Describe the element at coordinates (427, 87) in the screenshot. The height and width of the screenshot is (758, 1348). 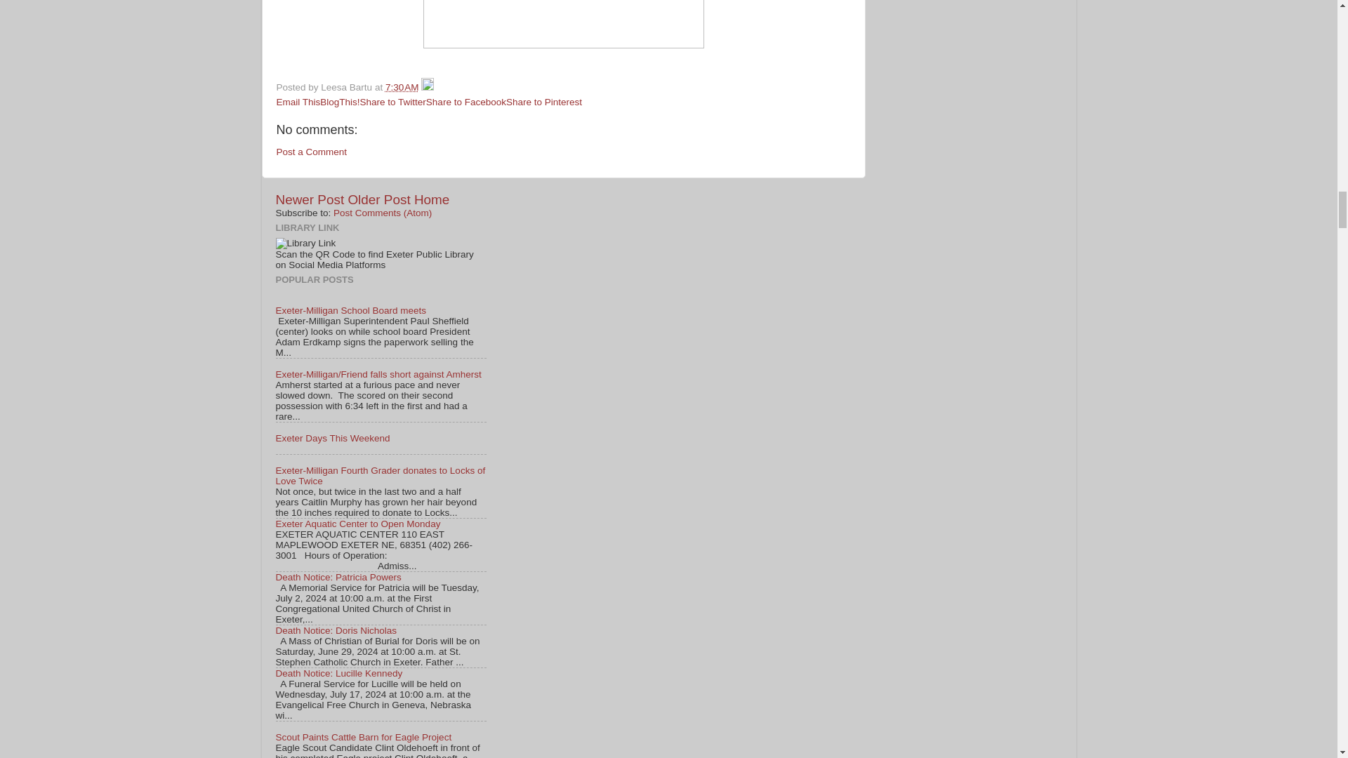
I see `Edit Post` at that location.